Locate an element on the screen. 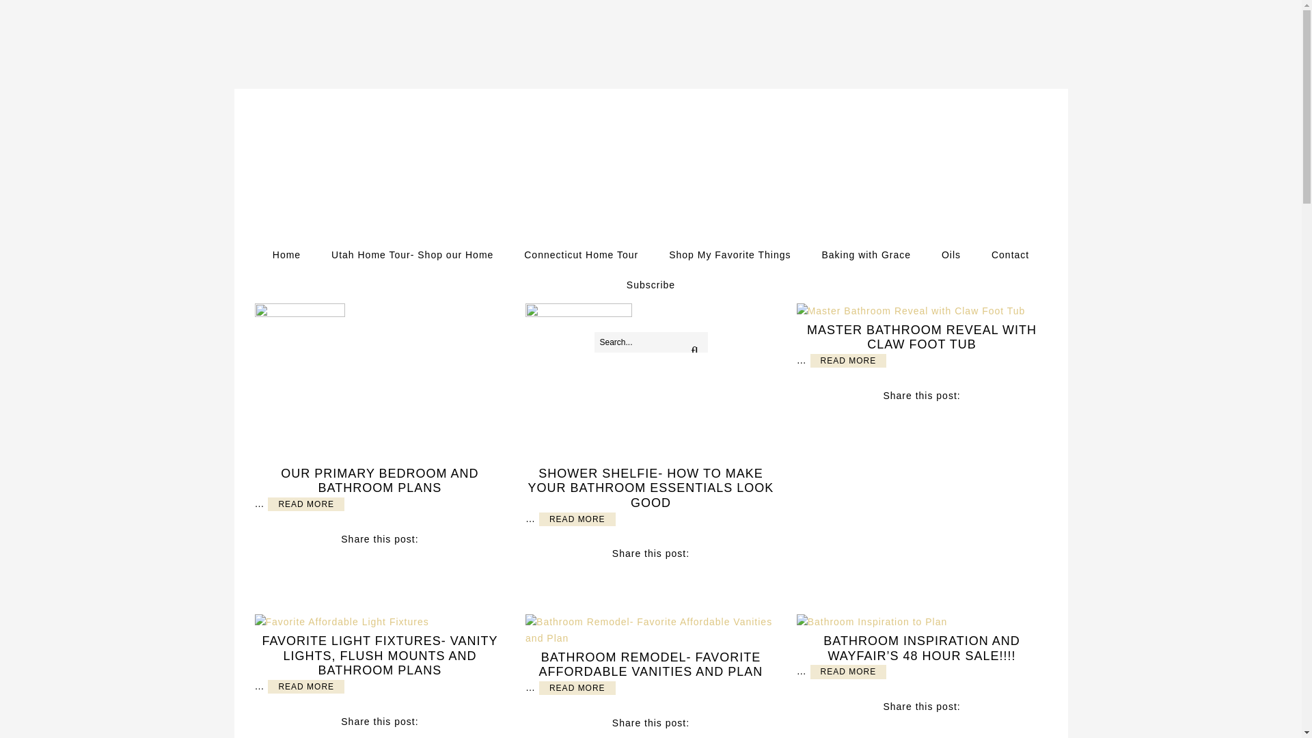 This screenshot has width=1312, height=738. READ MORE is located at coordinates (305, 504).